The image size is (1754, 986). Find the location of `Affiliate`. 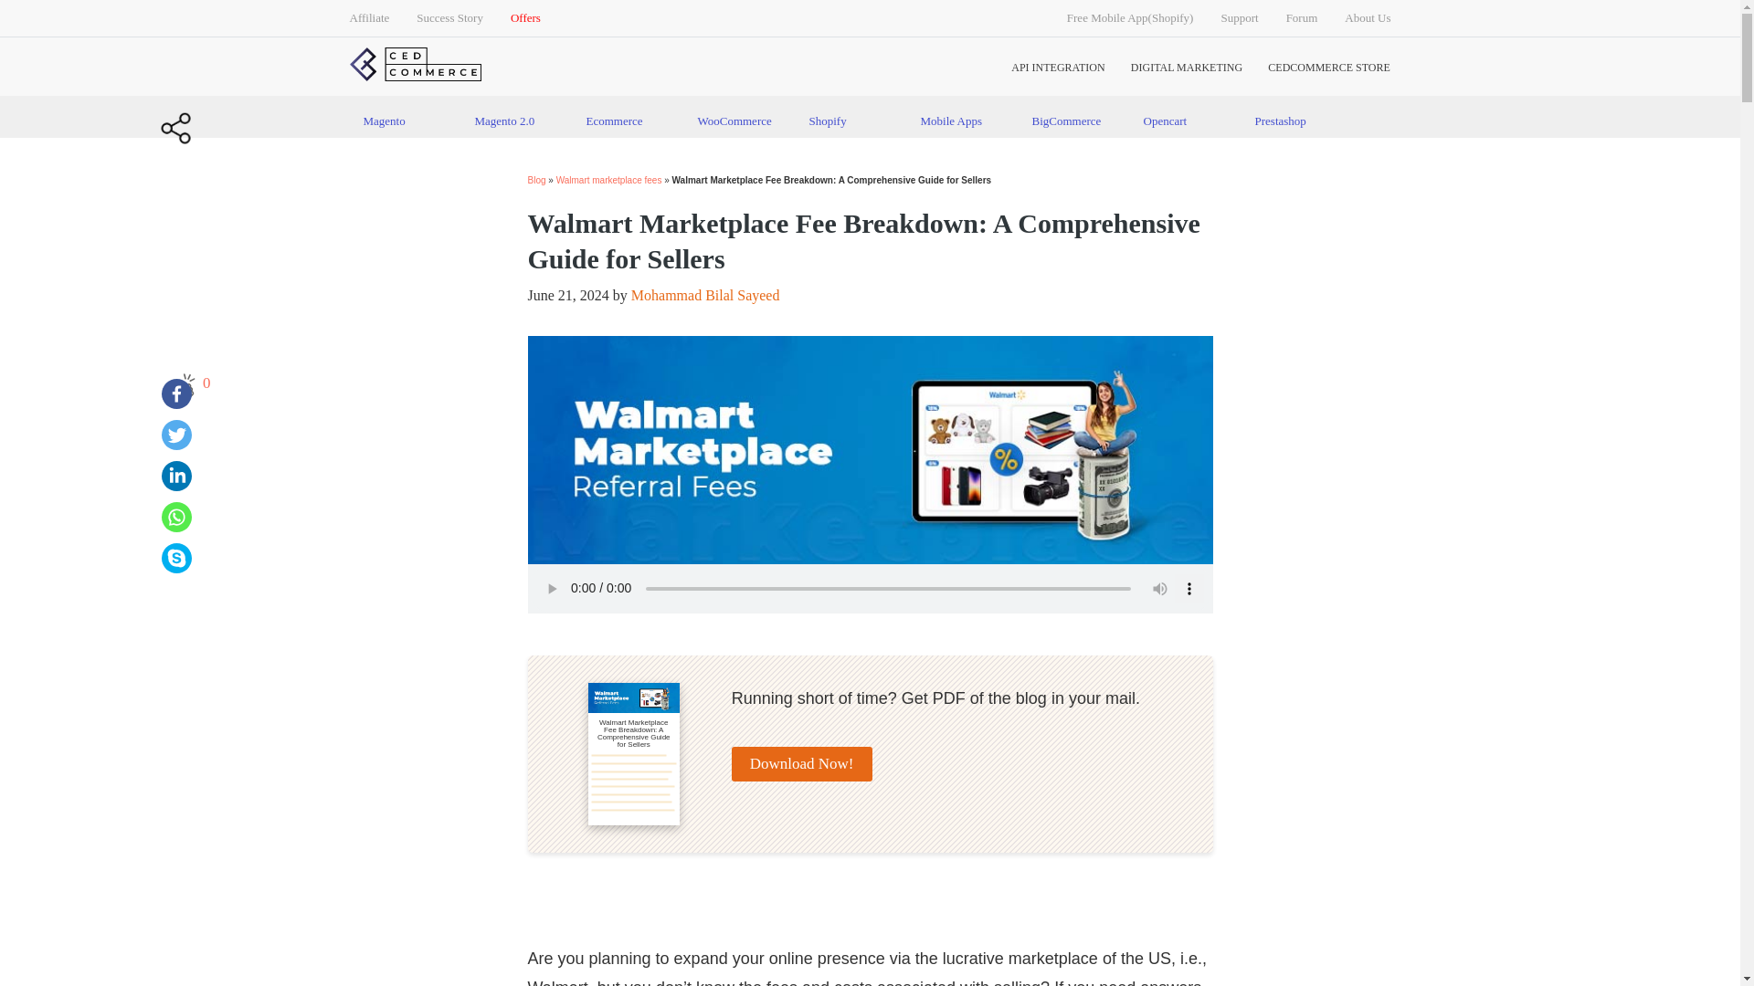

Affiliate is located at coordinates (369, 18).